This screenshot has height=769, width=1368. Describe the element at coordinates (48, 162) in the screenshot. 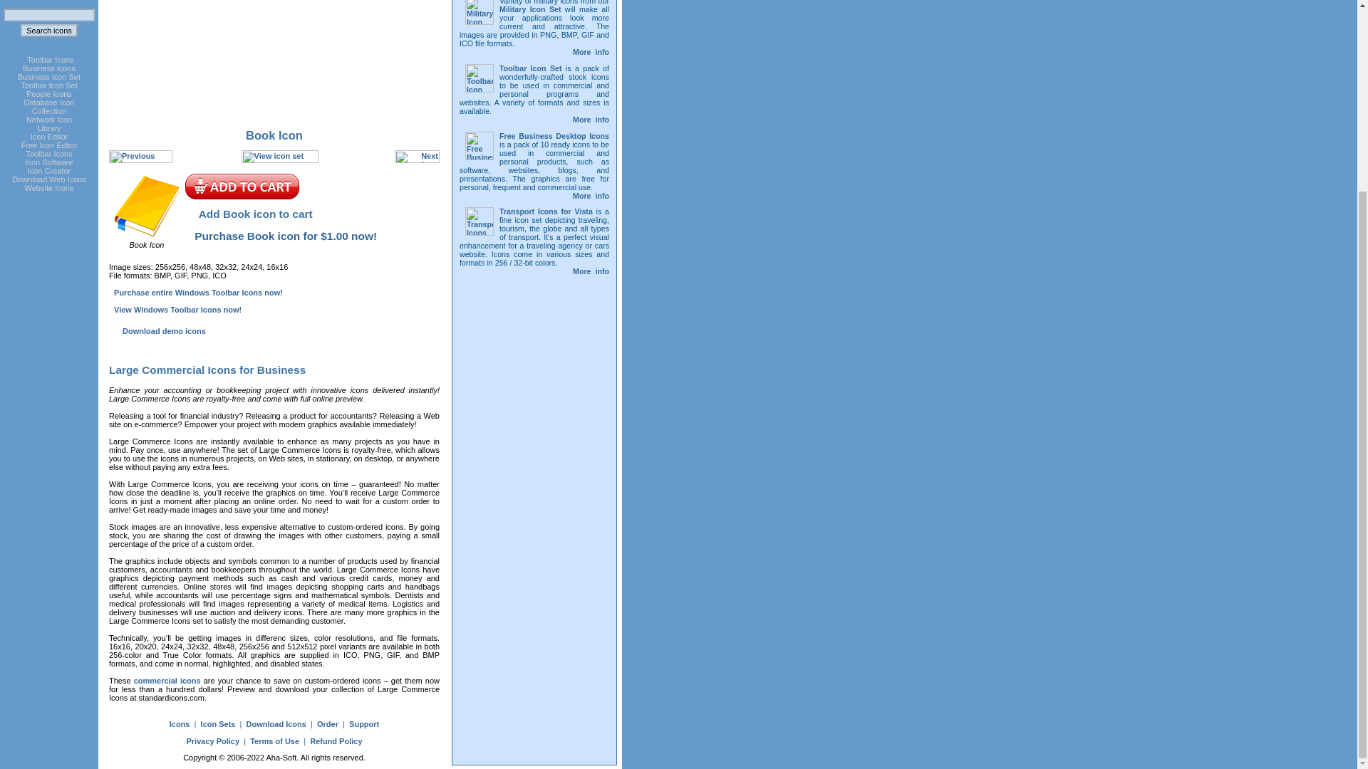

I see `Toolbar Icon Set` at that location.